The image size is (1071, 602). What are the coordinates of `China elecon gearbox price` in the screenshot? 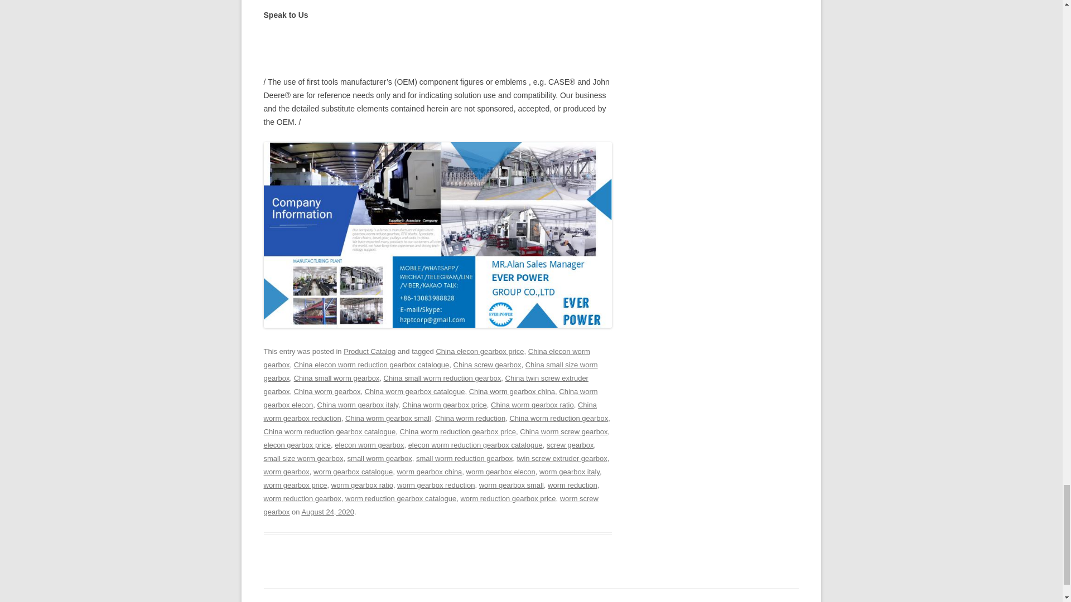 It's located at (480, 351).